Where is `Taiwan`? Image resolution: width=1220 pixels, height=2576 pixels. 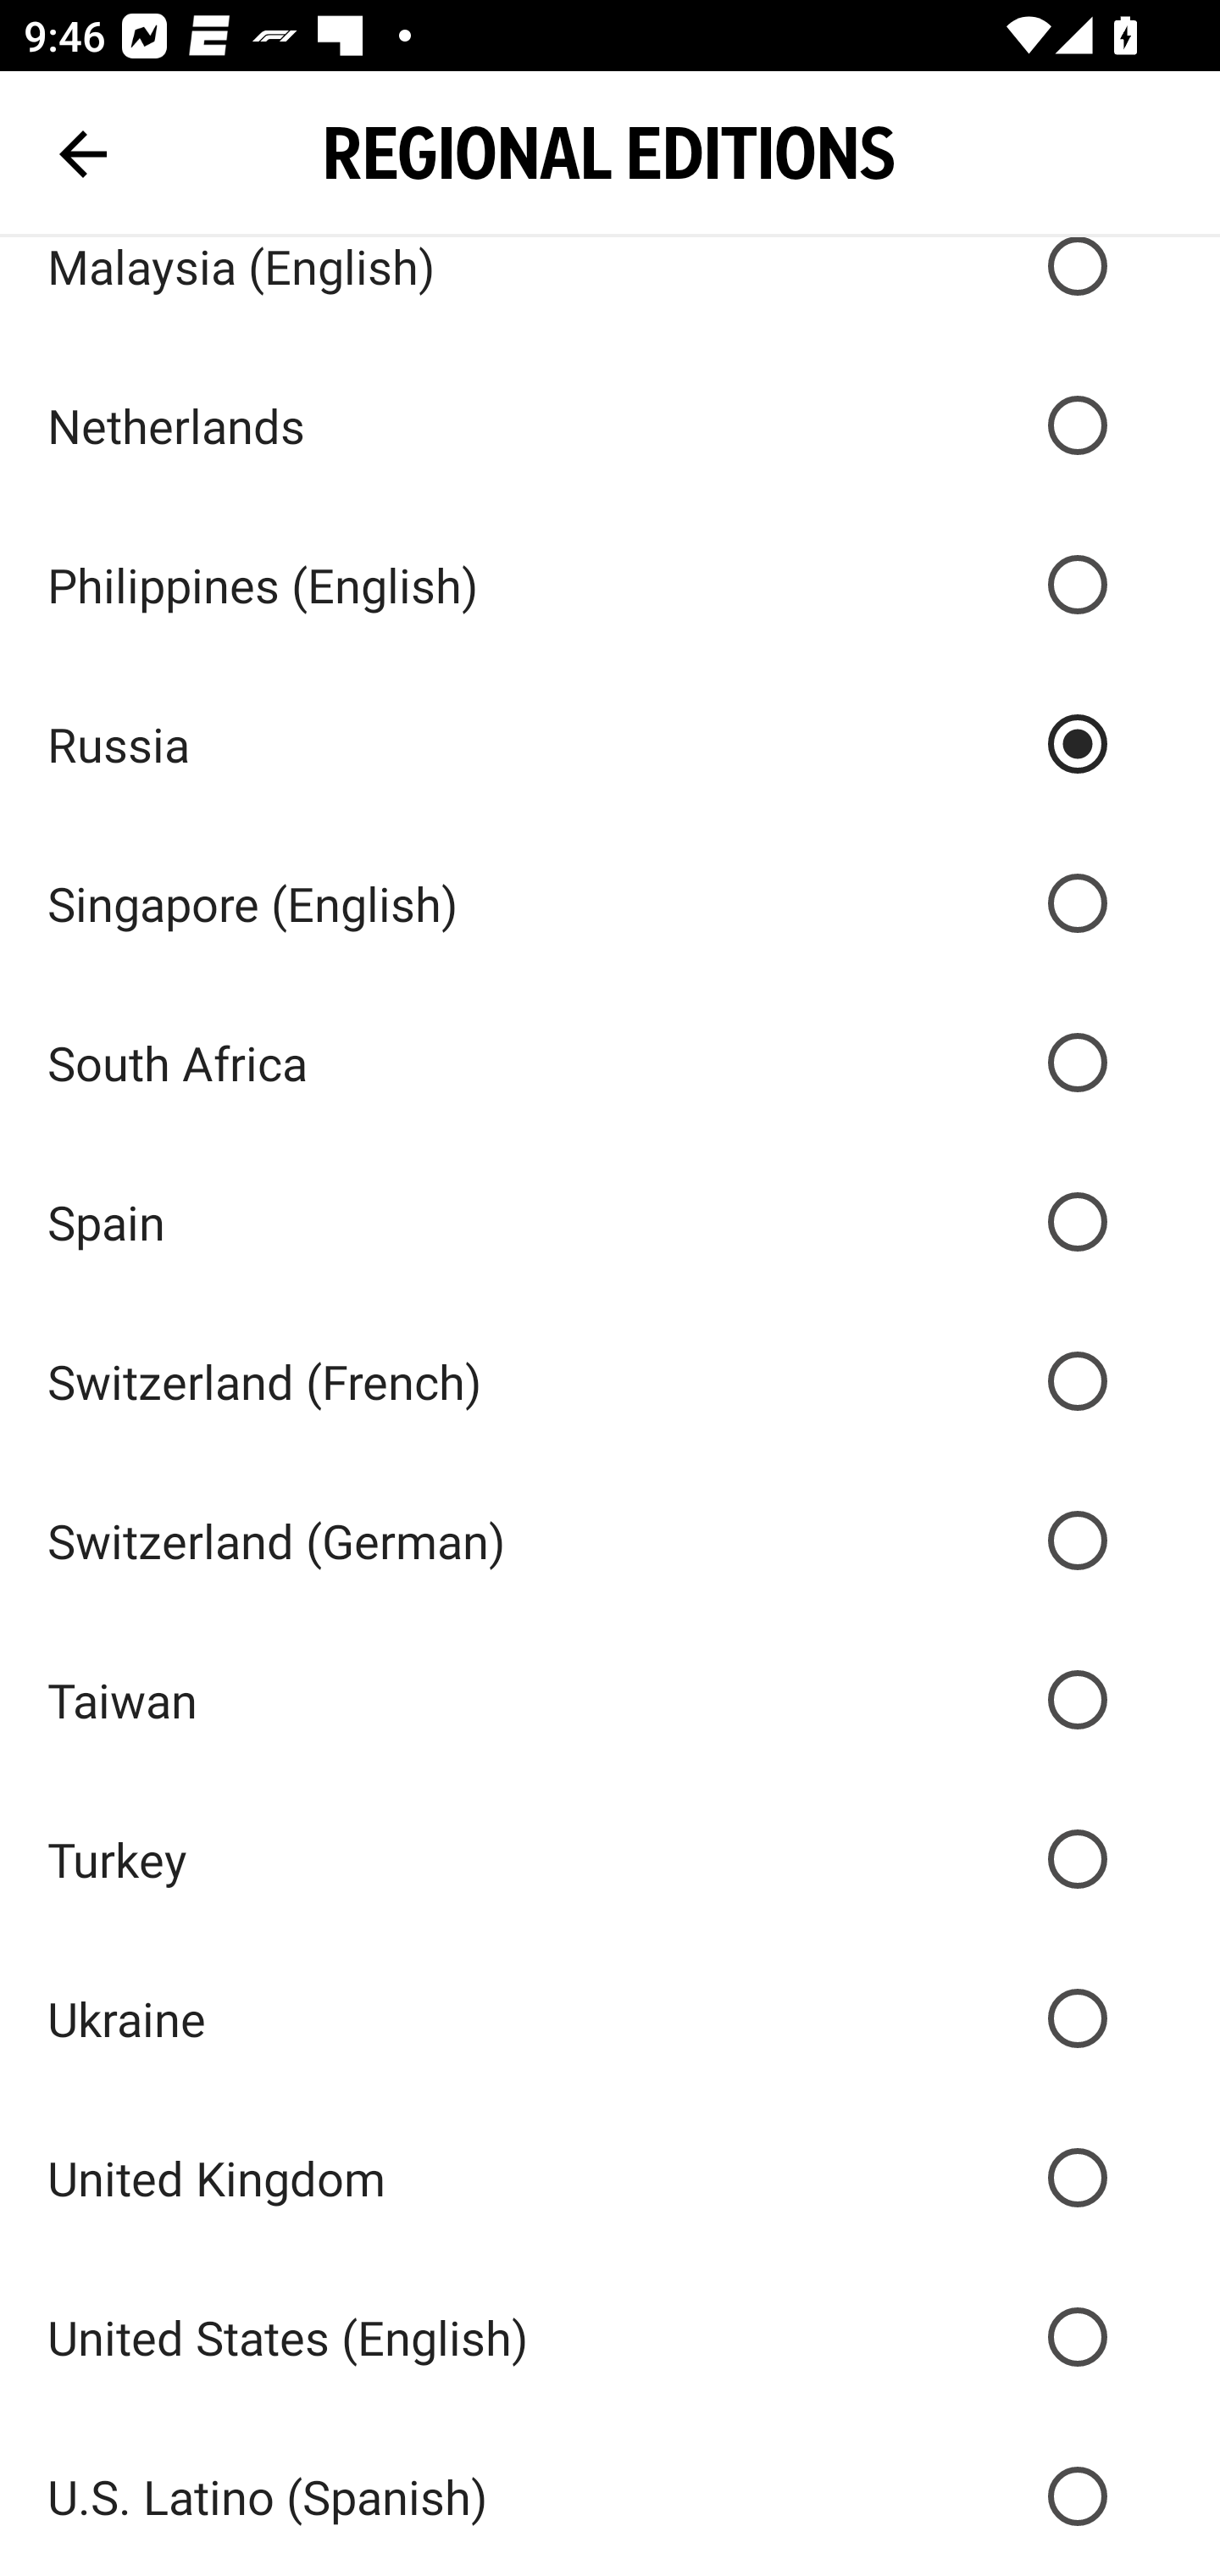
Taiwan is located at coordinates (610, 1700).